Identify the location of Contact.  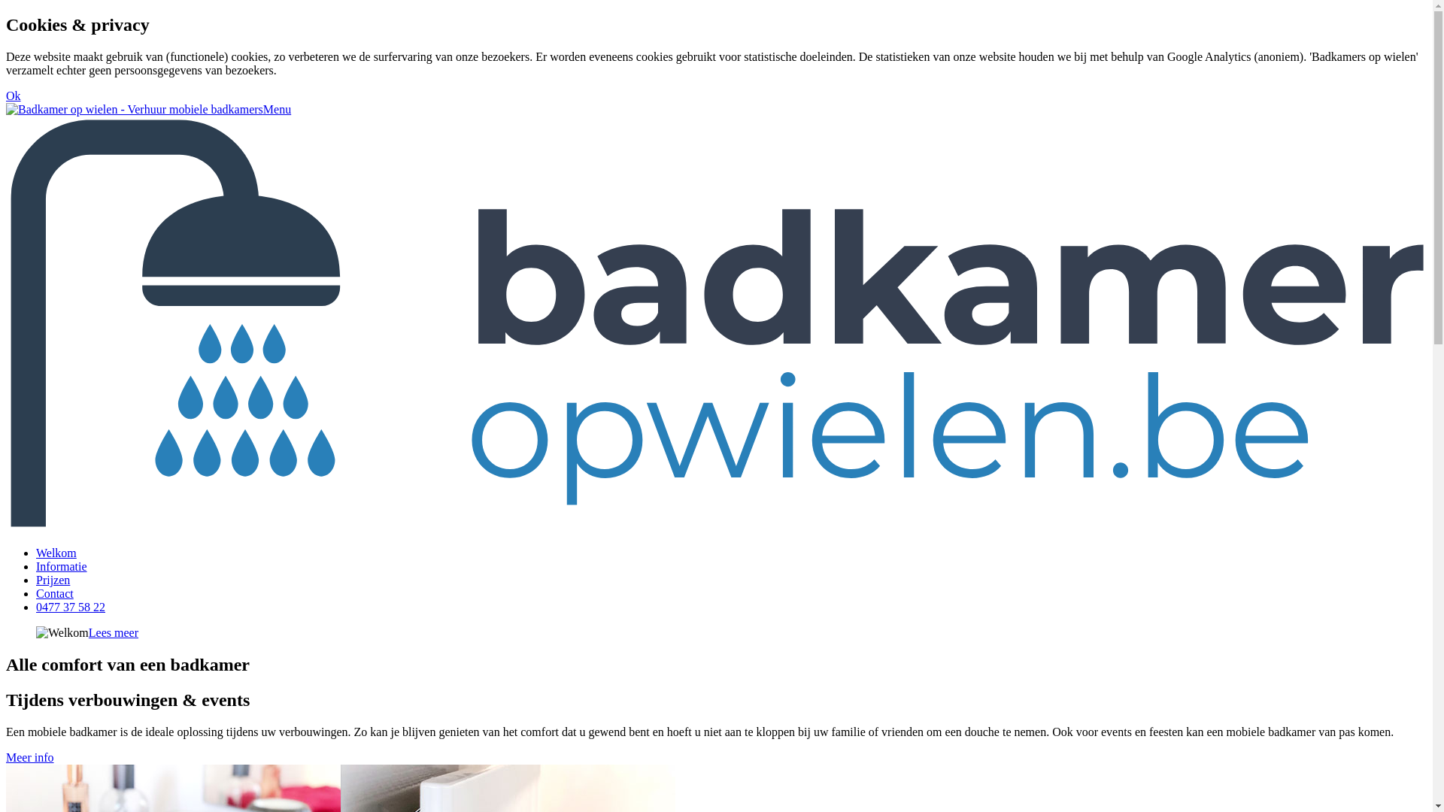
(55, 594).